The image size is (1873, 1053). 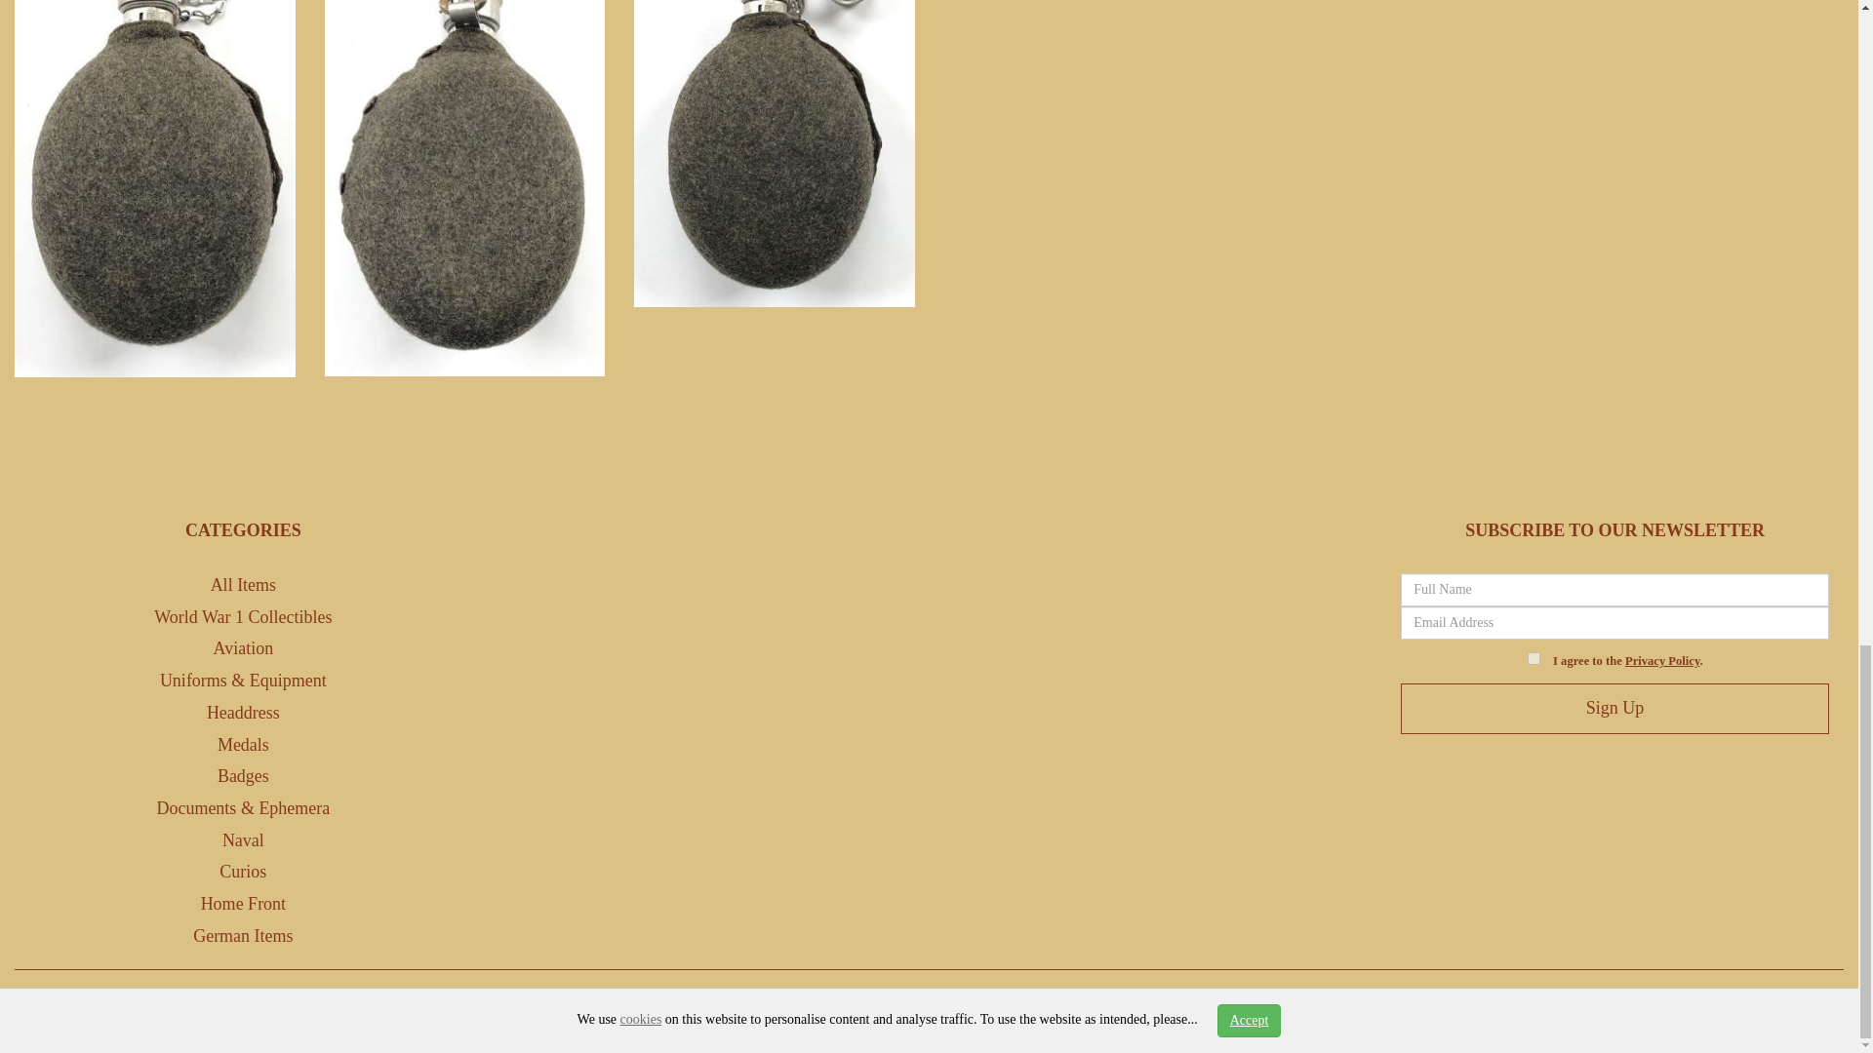 What do you see at coordinates (900, 1006) in the screenshot?
I see `Privacy` at bounding box center [900, 1006].